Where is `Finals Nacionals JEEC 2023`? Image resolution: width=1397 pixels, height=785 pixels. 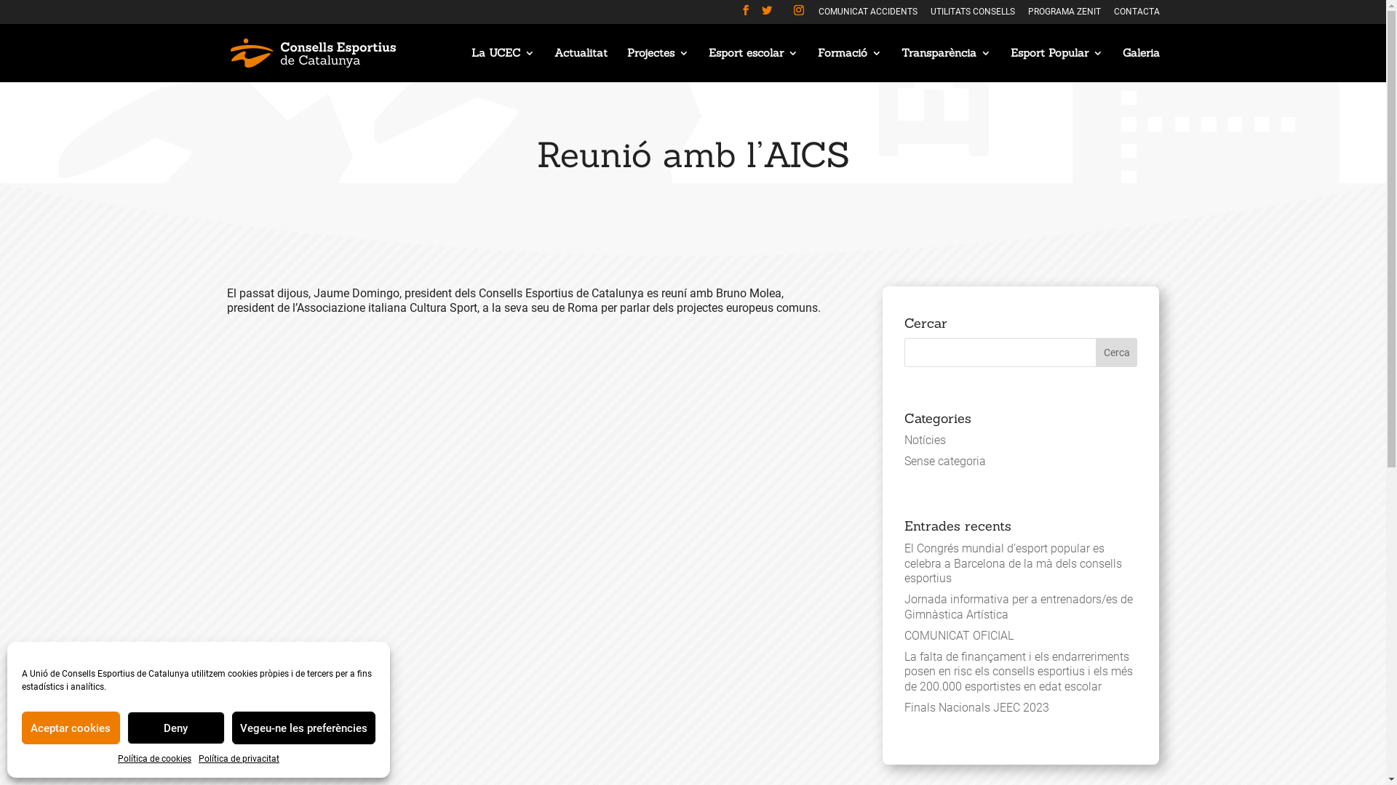
Finals Nacionals JEEC 2023 is located at coordinates (976, 708).